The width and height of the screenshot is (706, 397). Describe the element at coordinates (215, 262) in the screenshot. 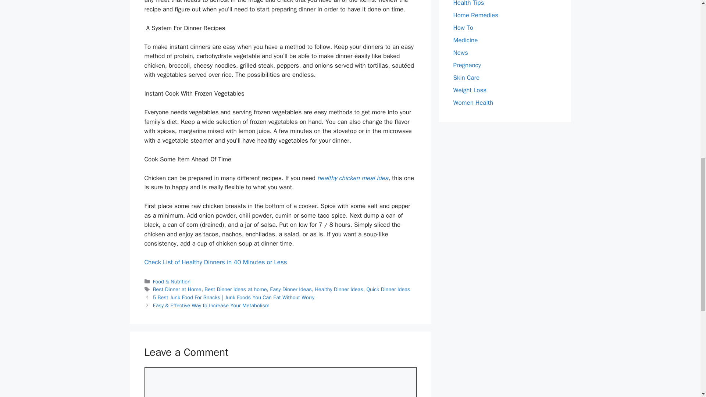

I see `Check List of Healthy Dinners in 40 Minutes or Less` at that location.